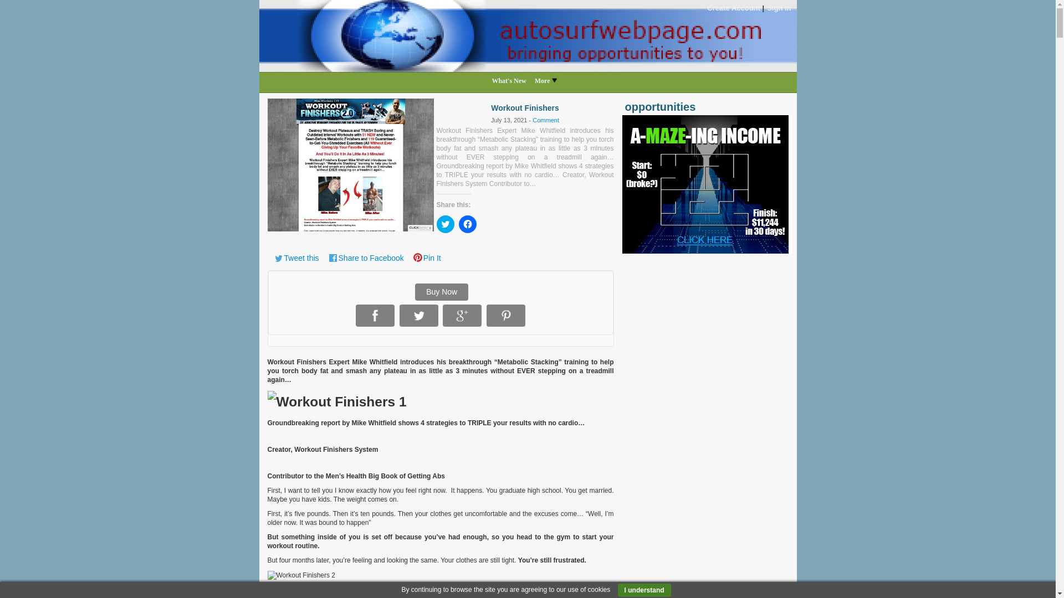  What do you see at coordinates (546, 120) in the screenshot?
I see `Comment` at bounding box center [546, 120].